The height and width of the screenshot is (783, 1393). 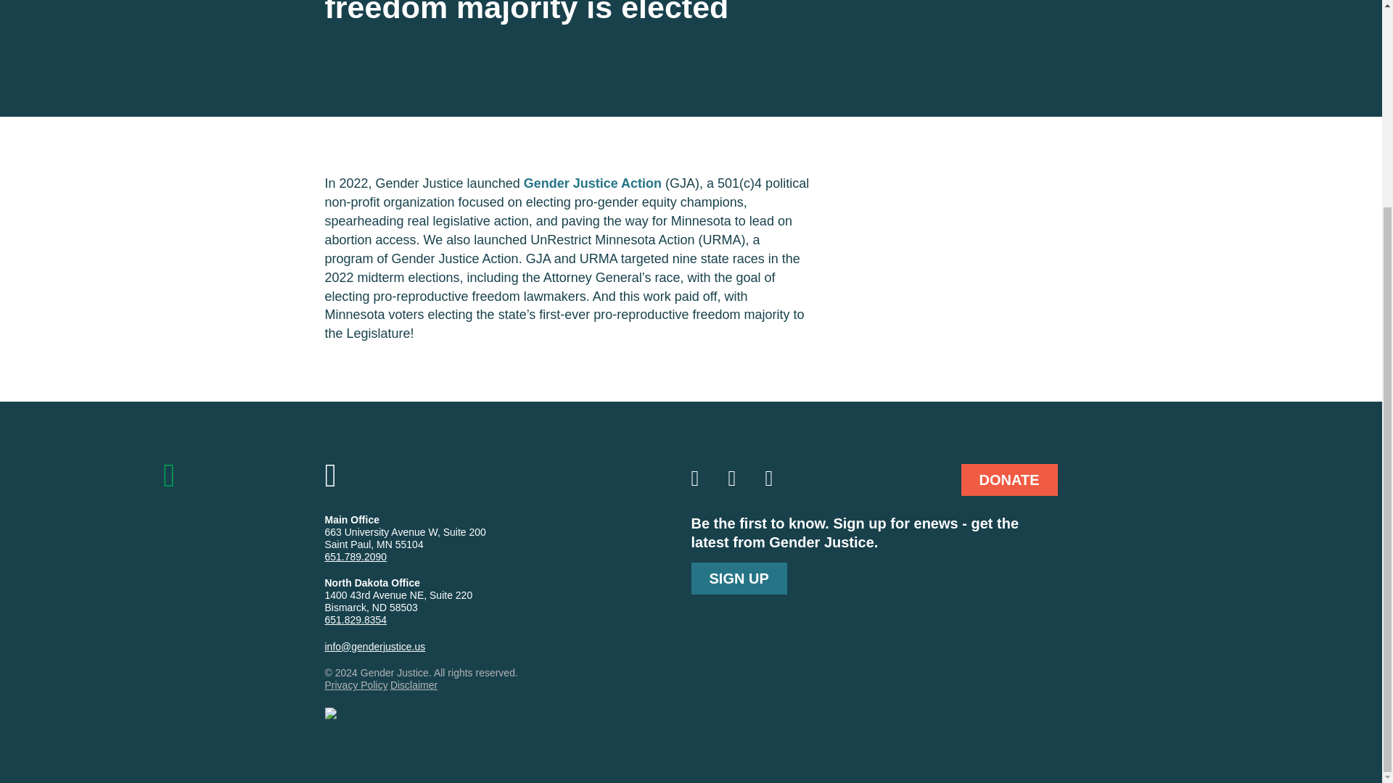 What do you see at coordinates (739, 579) in the screenshot?
I see `SIGN UP` at bounding box center [739, 579].